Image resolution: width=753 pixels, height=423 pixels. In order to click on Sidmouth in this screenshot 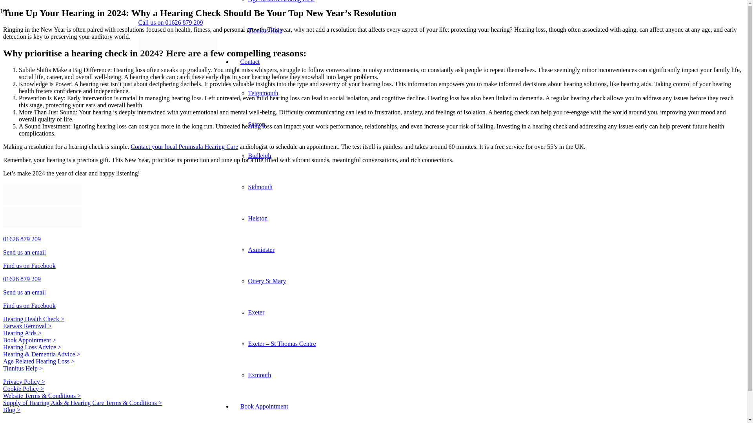, I will do `click(260, 187)`.